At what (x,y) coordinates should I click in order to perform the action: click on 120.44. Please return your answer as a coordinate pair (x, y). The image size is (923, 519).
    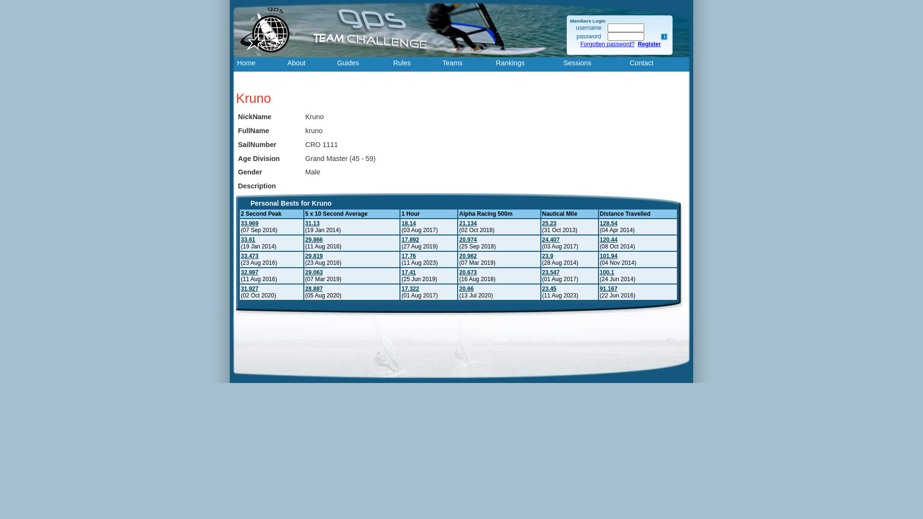
    Looking at the image, I should click on (609, 240).